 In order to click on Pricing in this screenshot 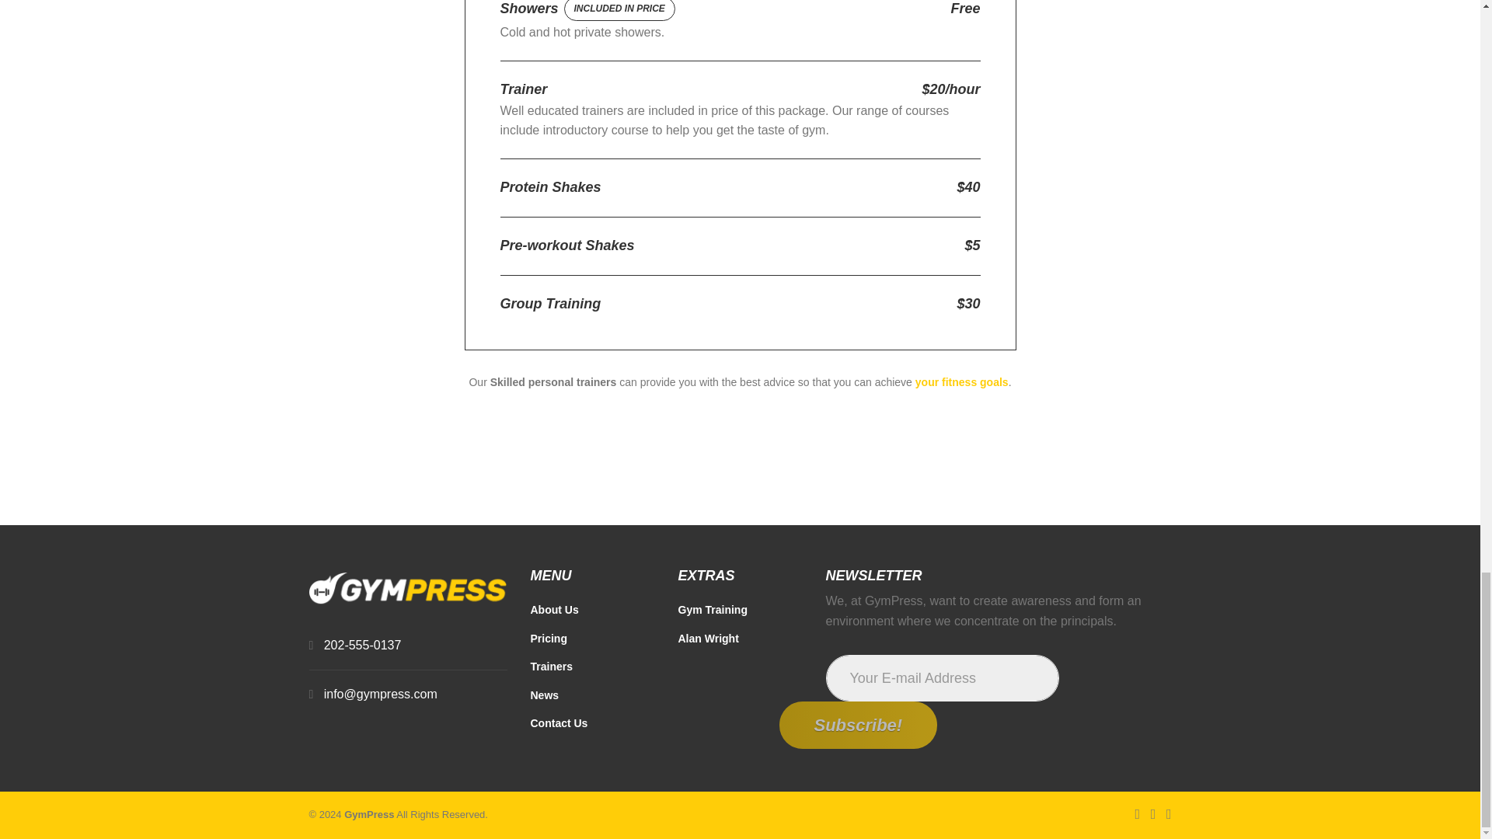, I will do `click(592, 643)`.